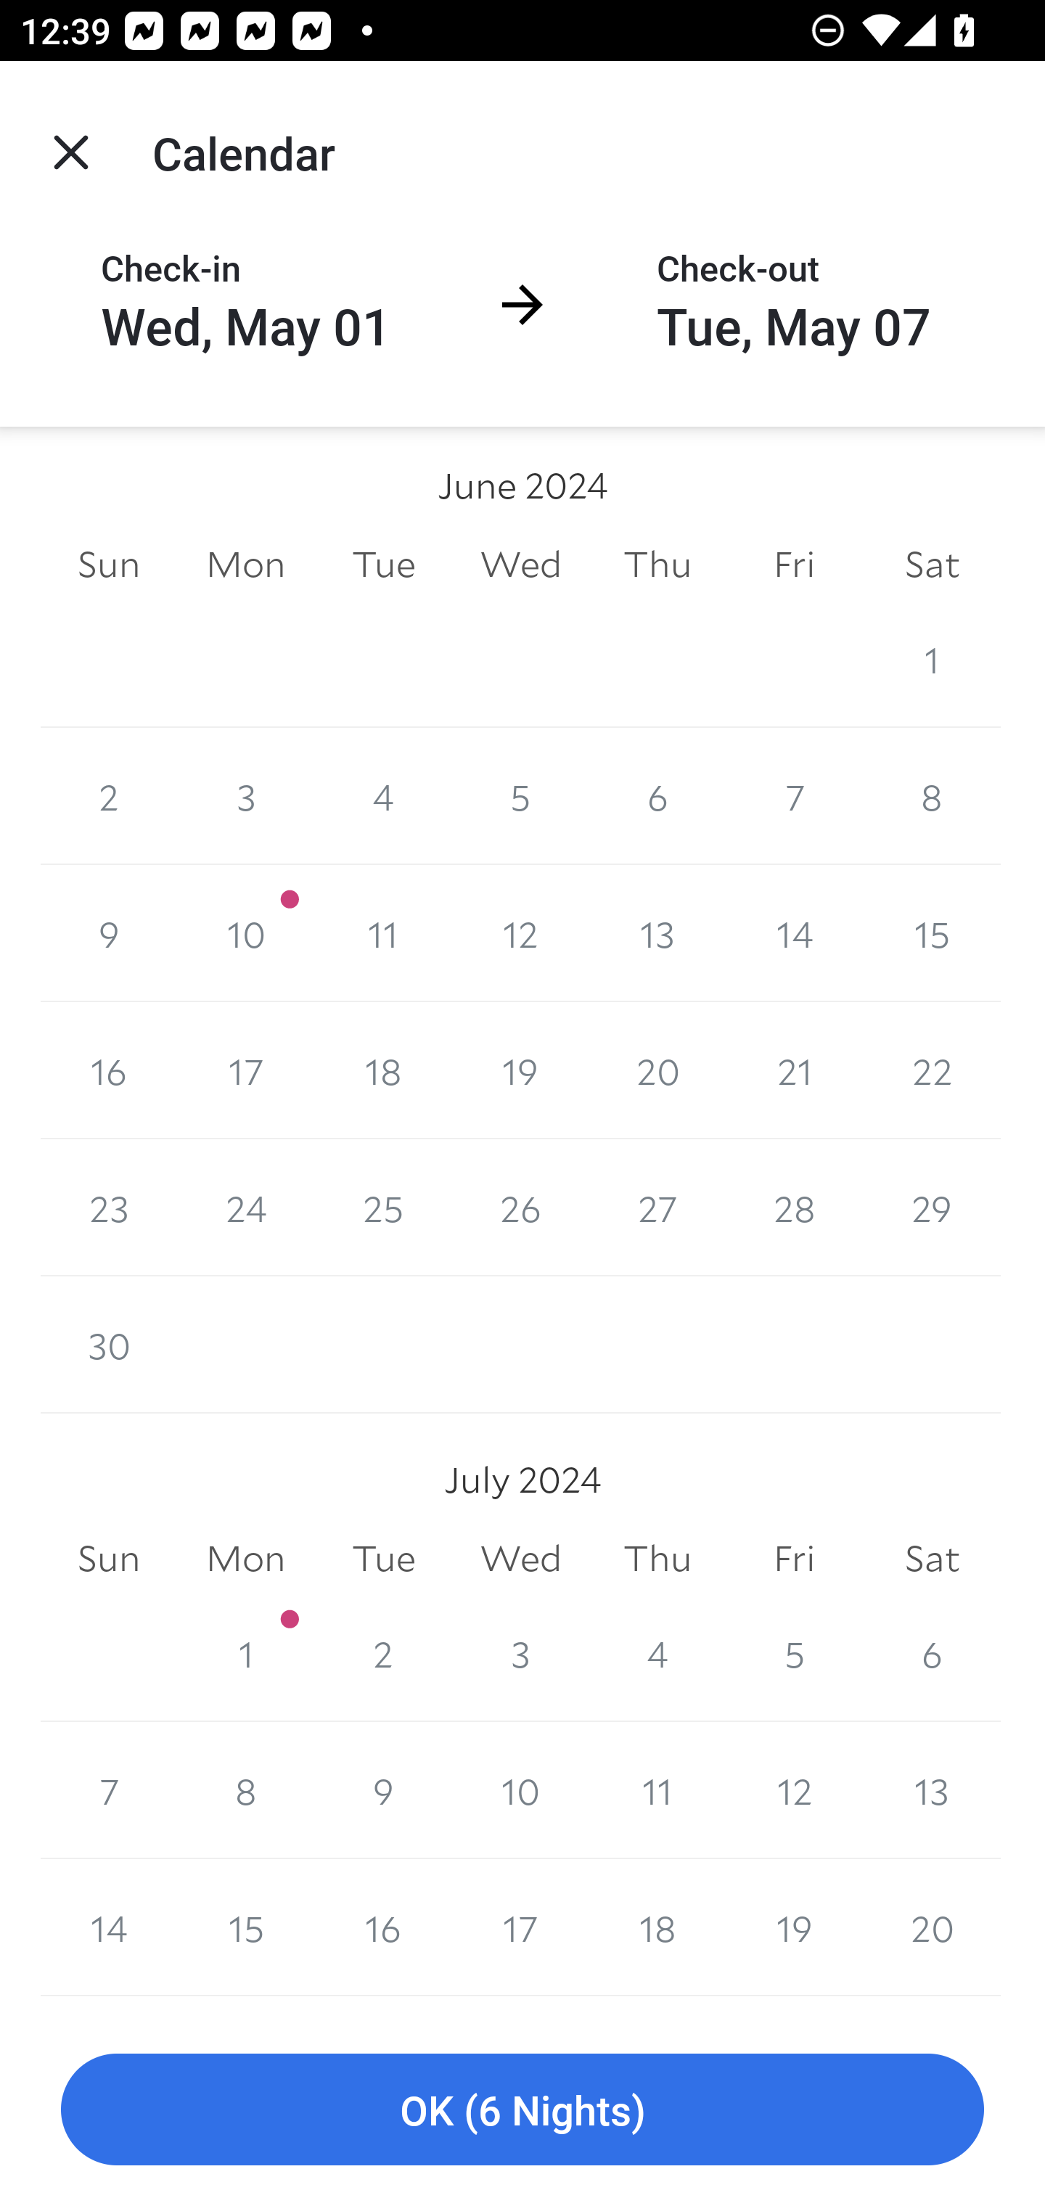 This screenshot has height=2206, width=1045. I want to click on 10 10 July 2024, so click(521, 1791).